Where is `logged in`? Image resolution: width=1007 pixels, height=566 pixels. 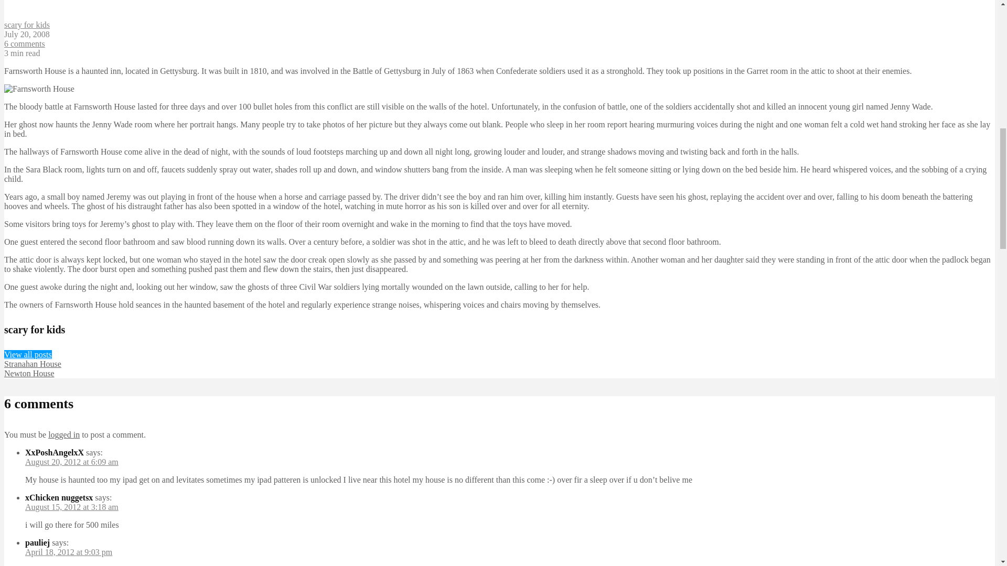 logged in is located at coordinates (64, 434).